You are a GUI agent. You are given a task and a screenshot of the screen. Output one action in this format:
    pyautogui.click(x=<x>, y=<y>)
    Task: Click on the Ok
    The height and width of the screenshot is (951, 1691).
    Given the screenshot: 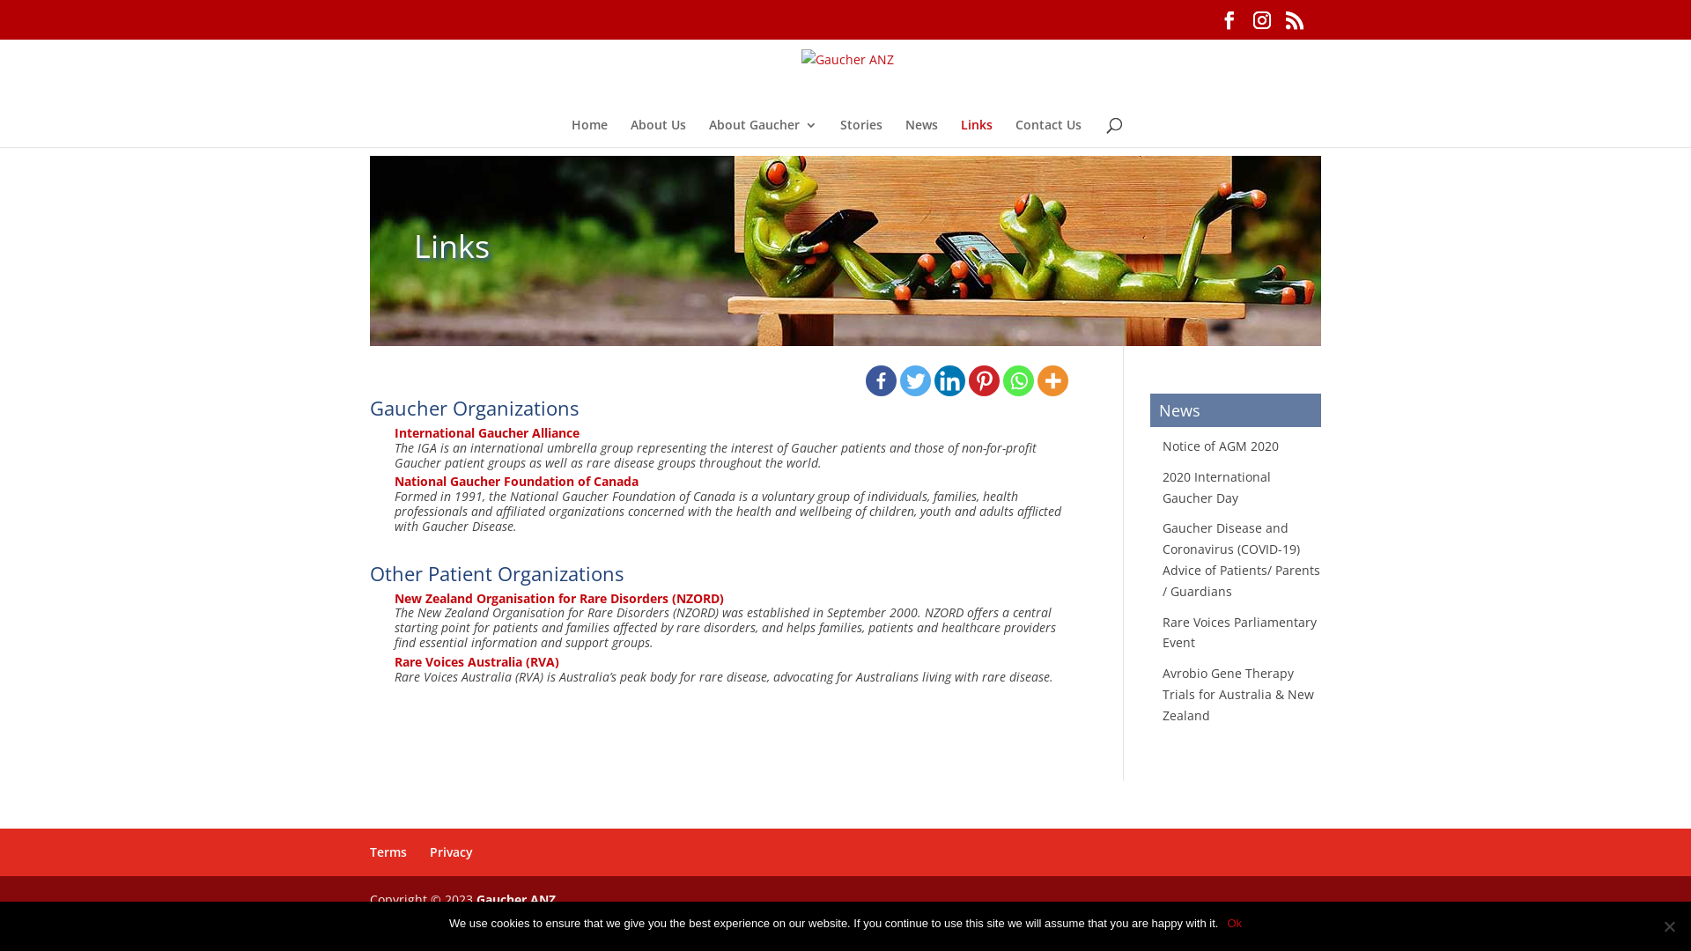 What is the action you would take?
    pyautogui.click(x=1235, y=924)
    